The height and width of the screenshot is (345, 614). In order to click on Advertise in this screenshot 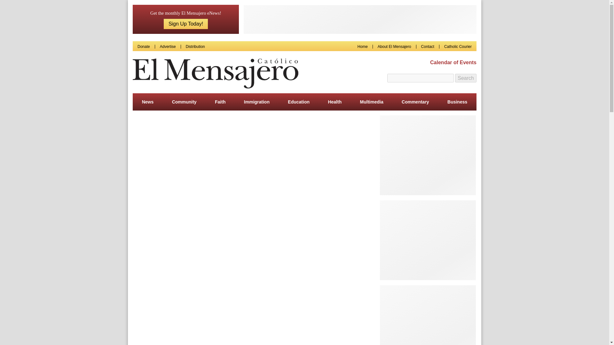, I will do `click(168, 47)`.